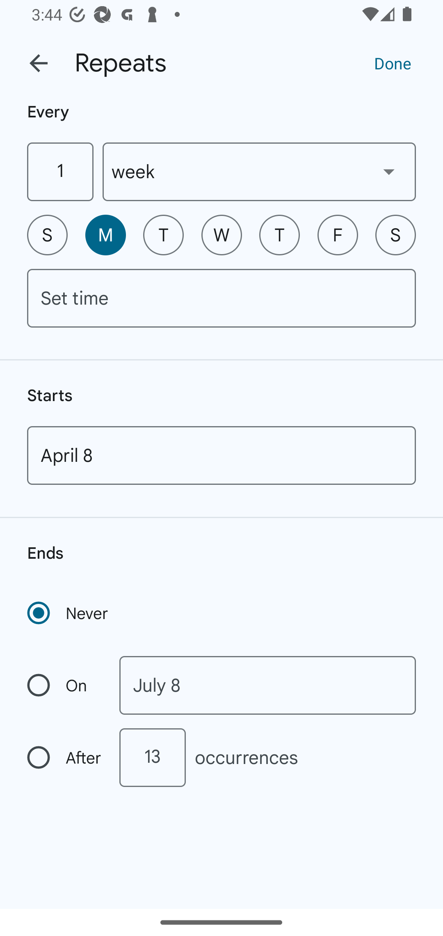 The width and height of the screenshot is (443, 936). I want to click on T Tuesday, so click(163, 235).